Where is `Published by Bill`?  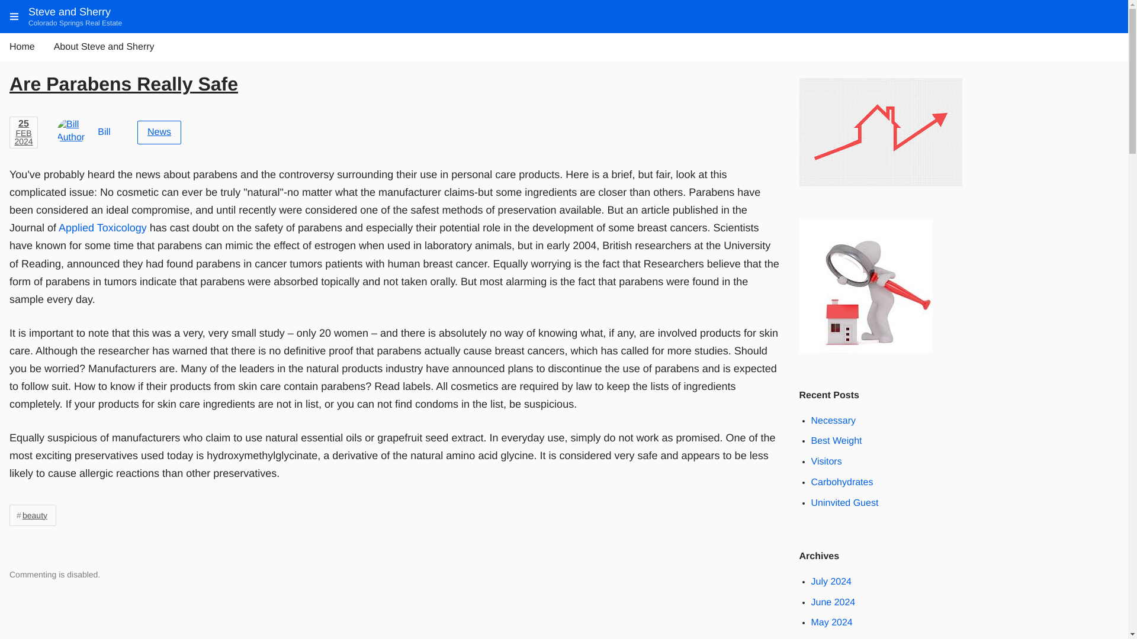 Published by Bill is located at coordinates (71, 133).